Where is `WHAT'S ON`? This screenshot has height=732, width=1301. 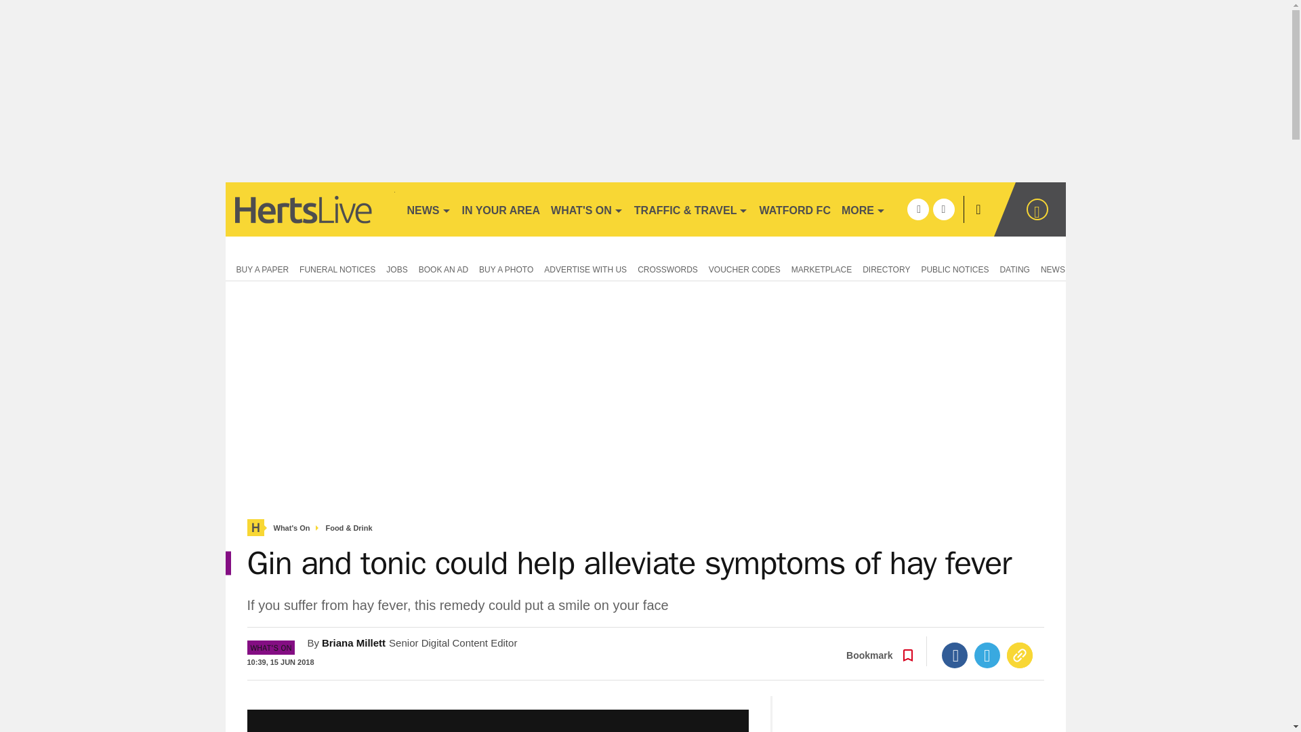 WHAT'S ON is located at coordinates (587, 209).